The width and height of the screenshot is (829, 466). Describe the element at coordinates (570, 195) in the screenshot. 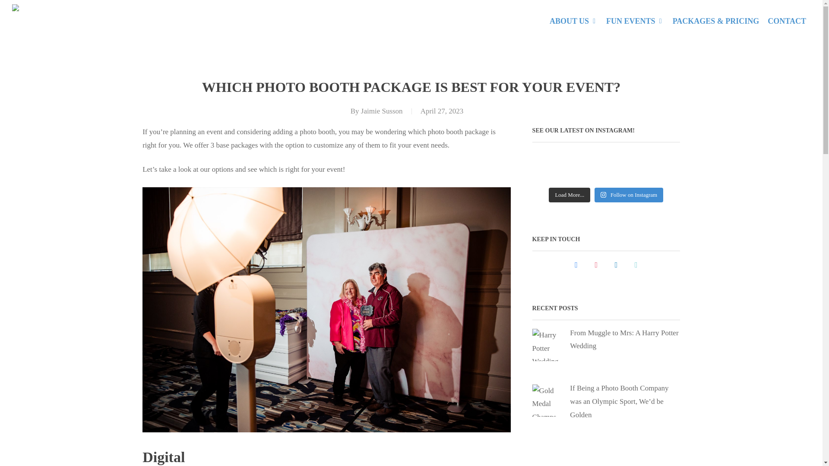

I see `Load More...` at that location.